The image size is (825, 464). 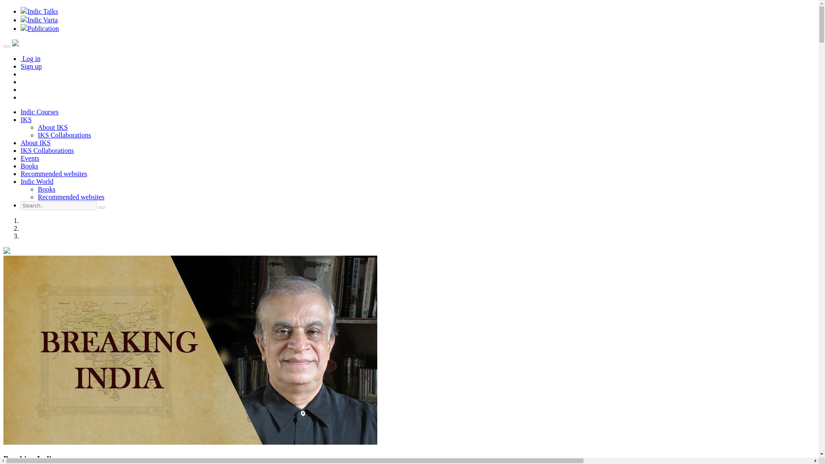 What do you see at coordinates (31, 58) in the screenshot?
I see ` Log in` at bounding box center [31, 58].